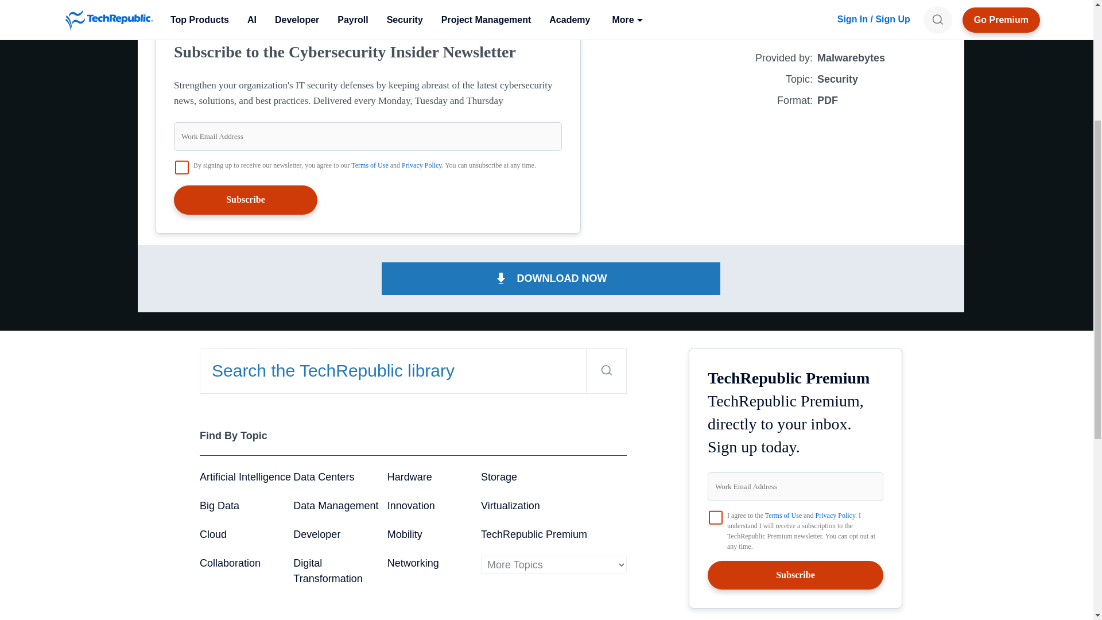 The width and height of the screenshot is (1102, 620). Describe the element at coordinates (246, 199) in the screenshot. I see `Subscribe` at that location.